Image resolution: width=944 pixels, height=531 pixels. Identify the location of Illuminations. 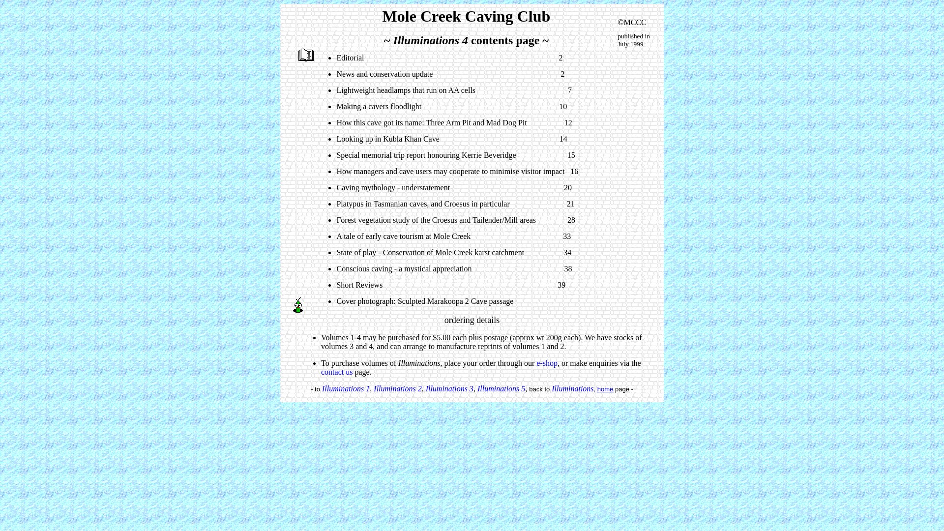
(572, 388).